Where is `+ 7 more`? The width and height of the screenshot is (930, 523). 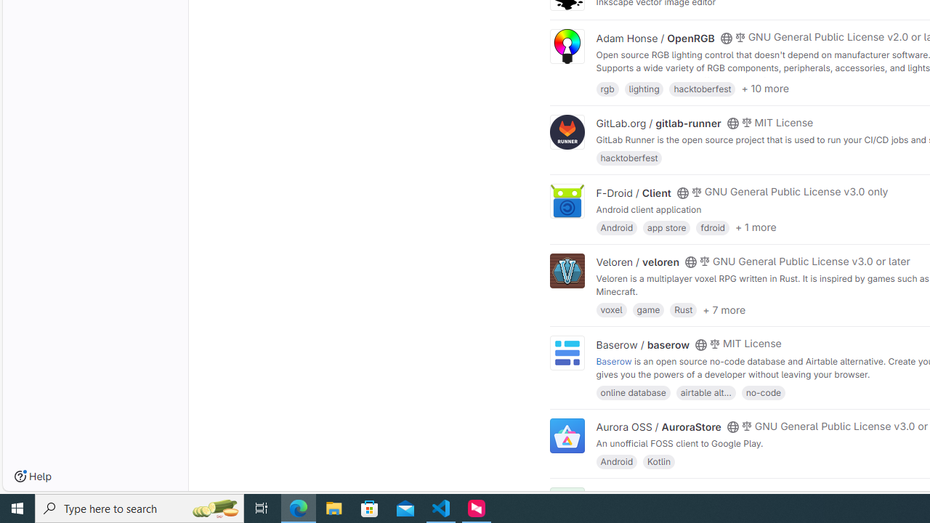
+ 7 more is located at coordinates (724, 309).